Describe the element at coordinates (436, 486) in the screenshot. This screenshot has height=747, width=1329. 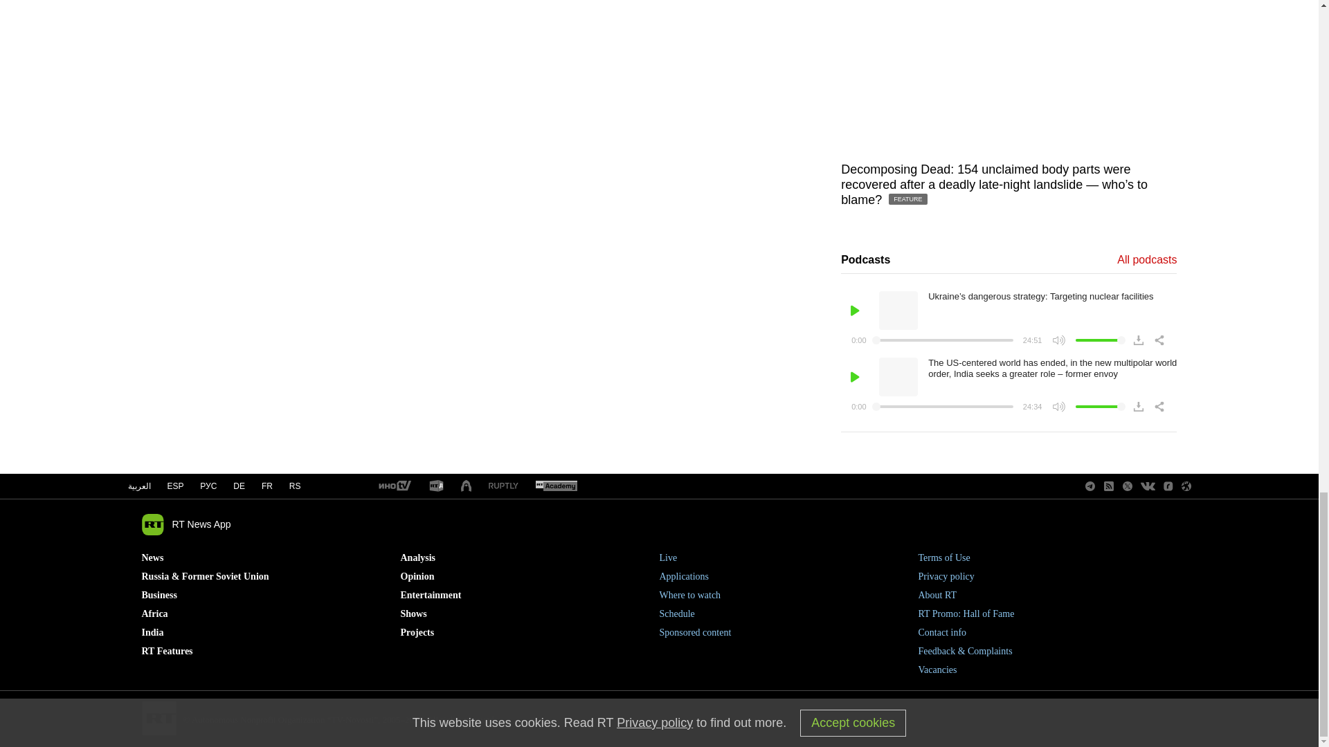
I see `RT ` at that location.